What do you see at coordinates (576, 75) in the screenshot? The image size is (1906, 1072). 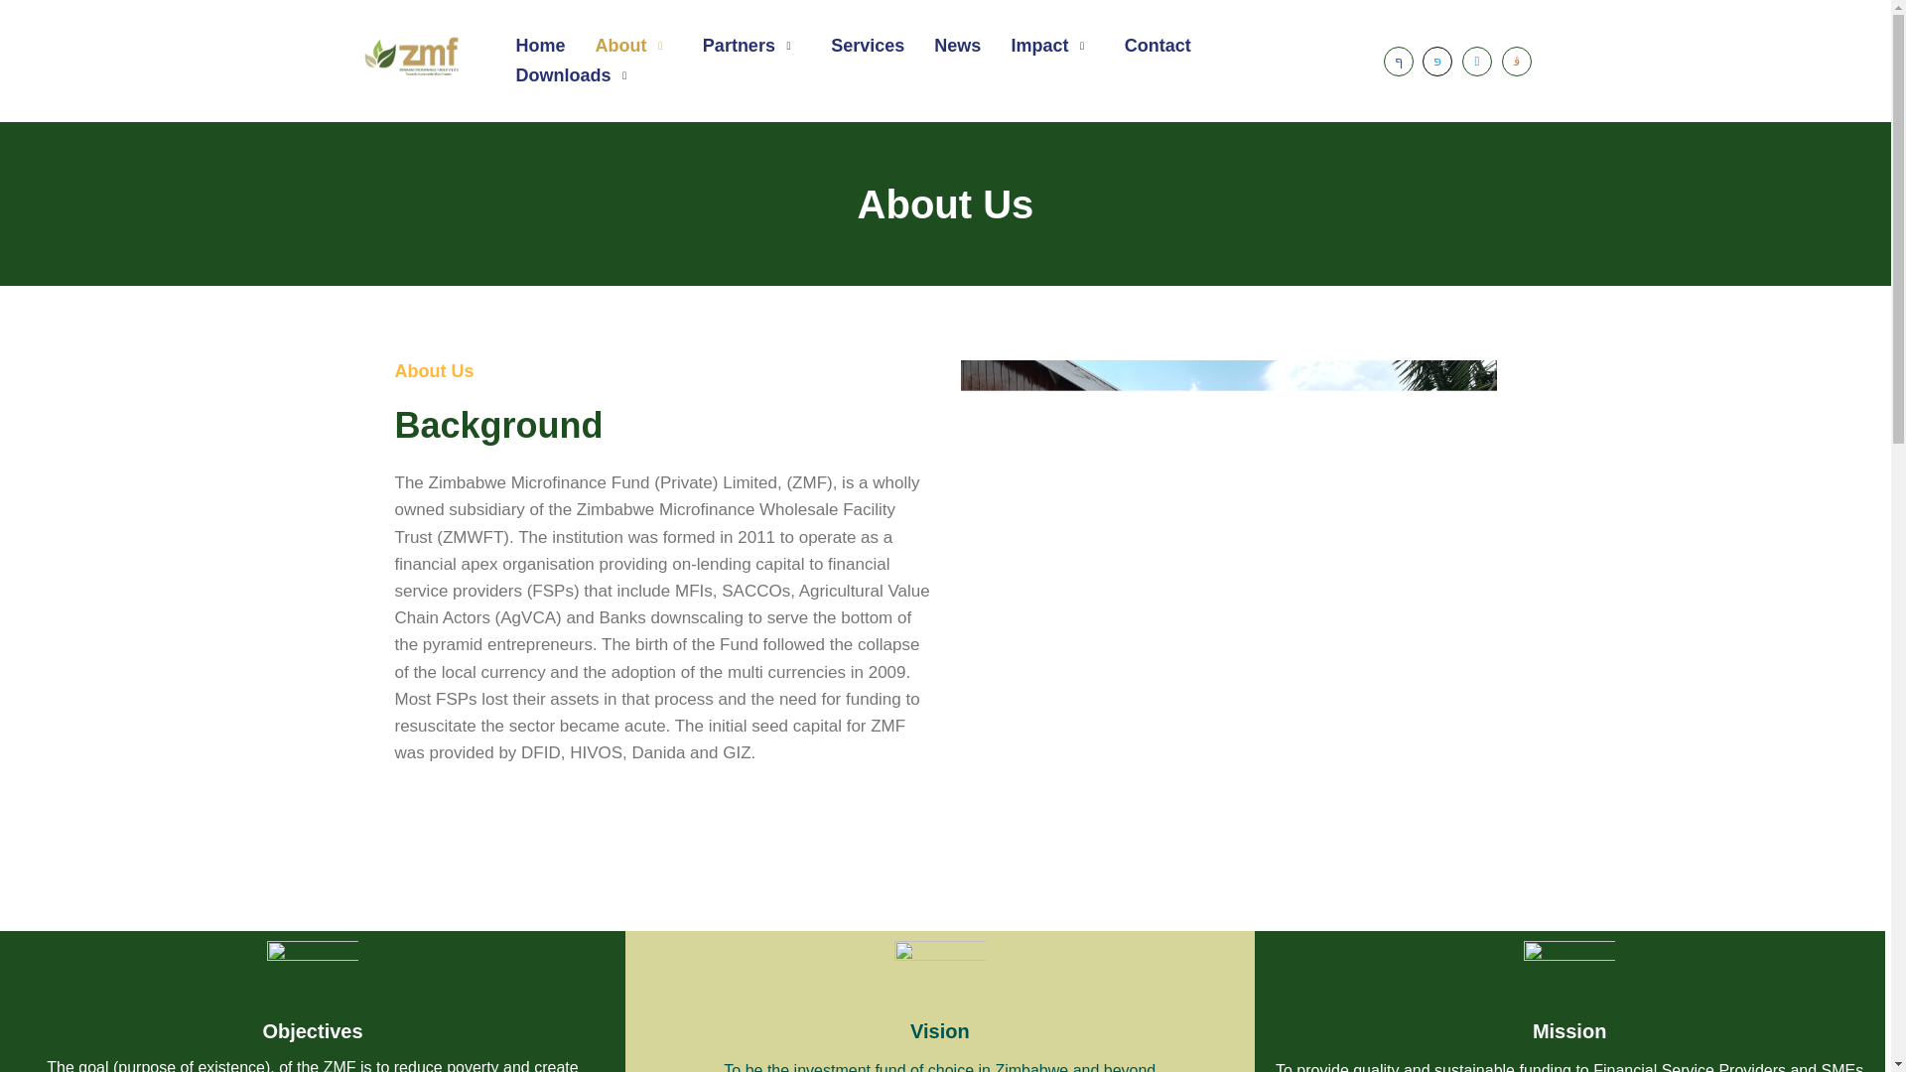 I see `Downloads` at bounding box center [576, 75].